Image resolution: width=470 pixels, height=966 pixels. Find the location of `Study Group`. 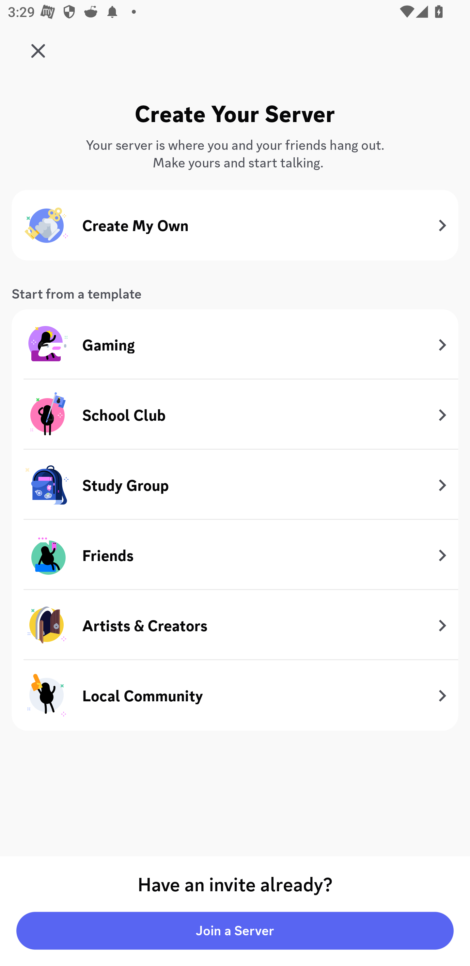

Study Group is located at coordinates (235, 485).